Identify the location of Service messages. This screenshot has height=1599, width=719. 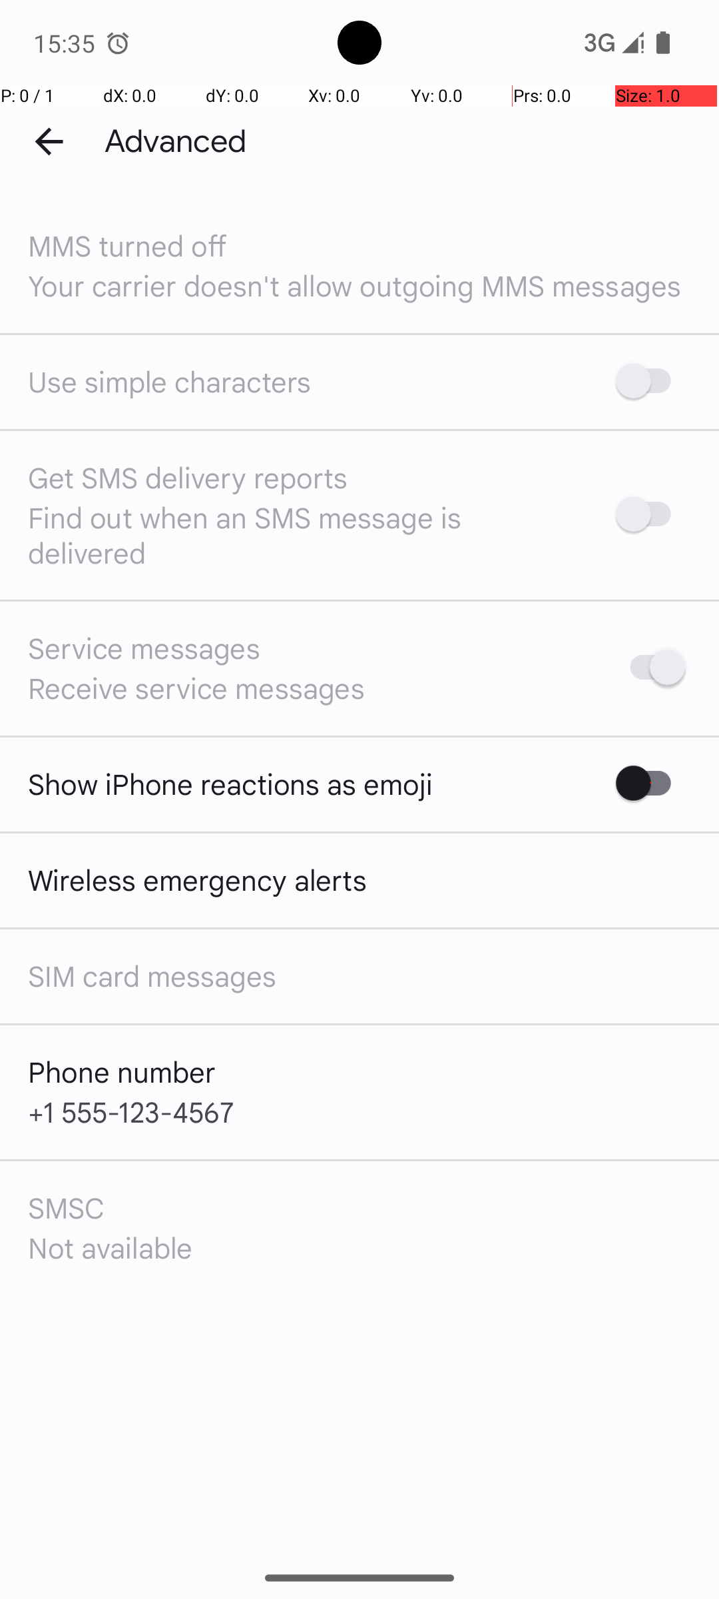
(144, 648).